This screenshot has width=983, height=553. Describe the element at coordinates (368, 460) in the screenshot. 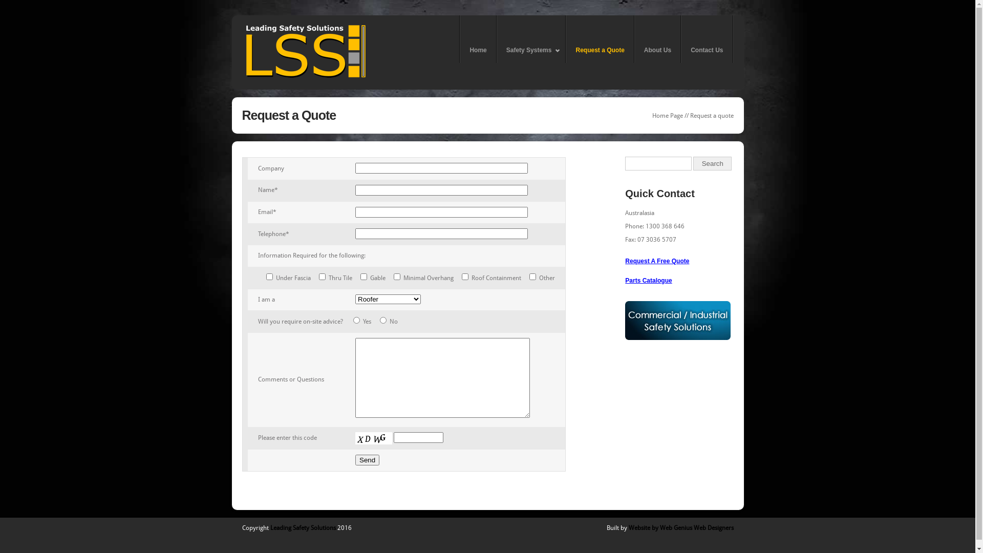

I see `Send` at that location.